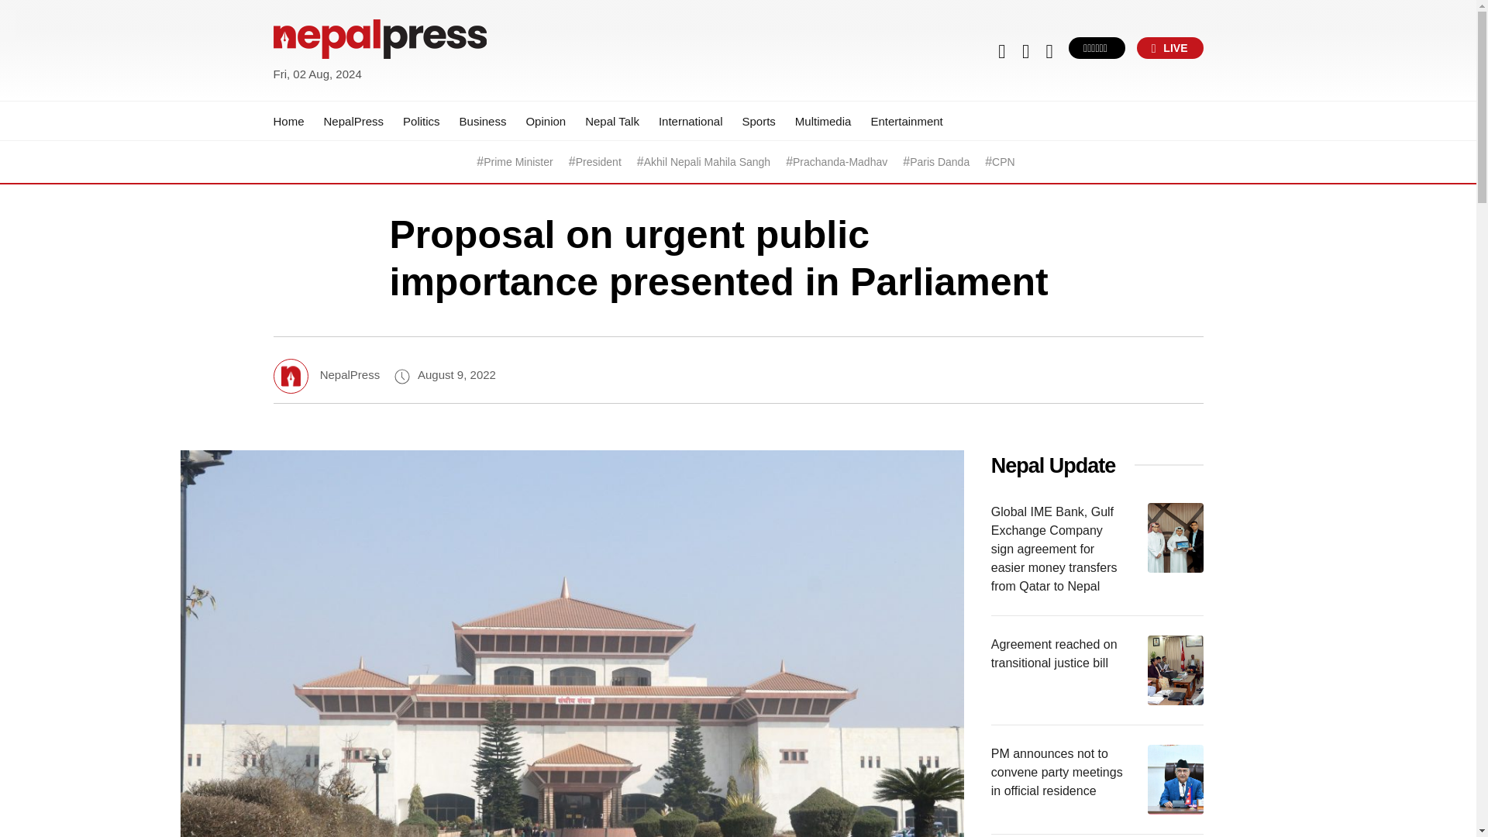 The width and height of the screenshot is (1488, 837). What do you see at coordinates (707, 162) in the screenshot?
I see `Akhil Nepali Mahila Sangh` at bounding box center [707, 162].